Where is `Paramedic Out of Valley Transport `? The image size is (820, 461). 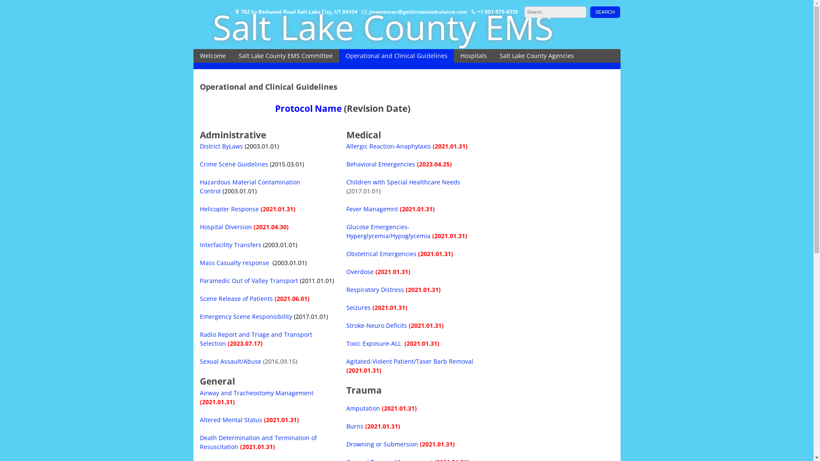 Paramedic Out of Valley Transport  is located at coordinates (250, 281).